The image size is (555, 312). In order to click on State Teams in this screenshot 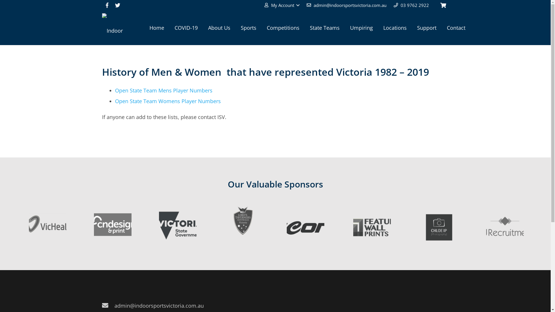, I will do `click(325, 28)`.